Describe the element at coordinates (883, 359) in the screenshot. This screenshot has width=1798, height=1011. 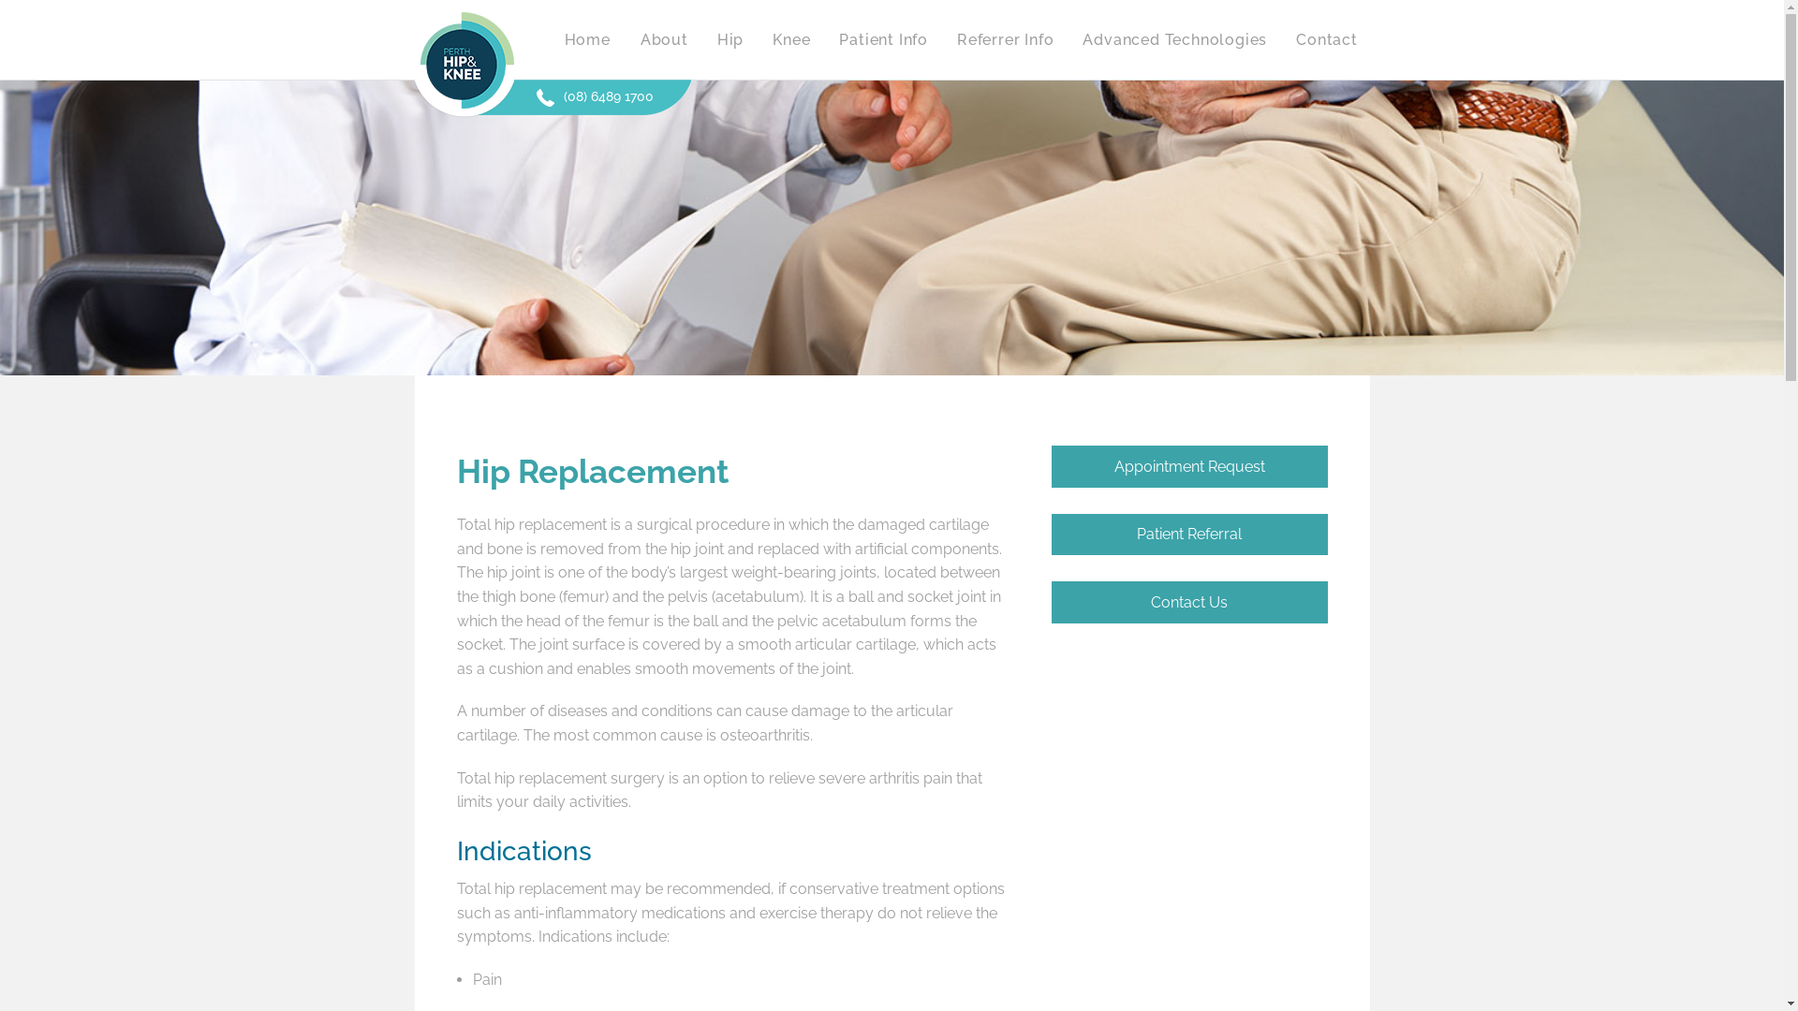
I see `Appointment Request` at that location.